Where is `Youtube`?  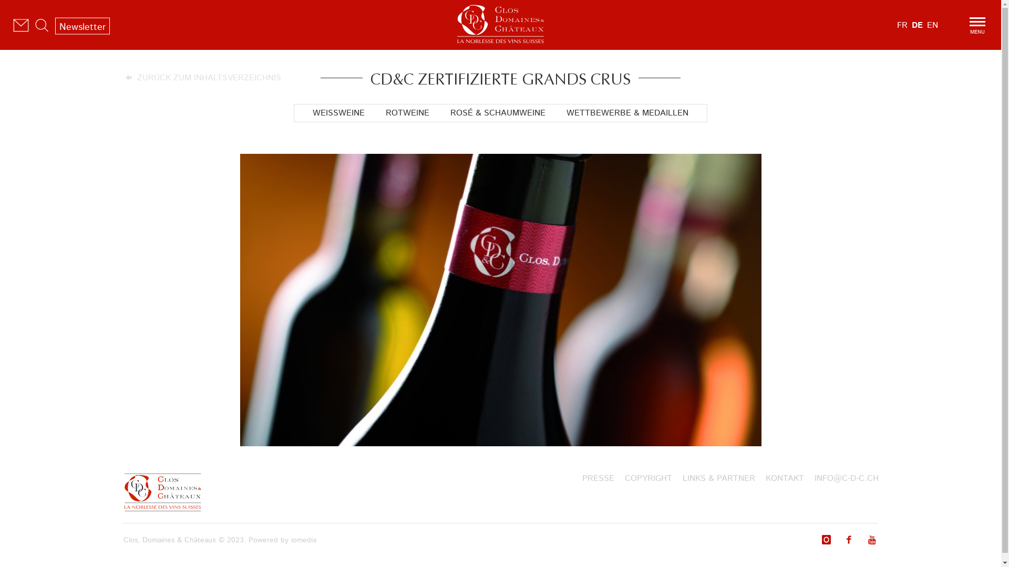
Youtube is located at coordinates (872, 540).